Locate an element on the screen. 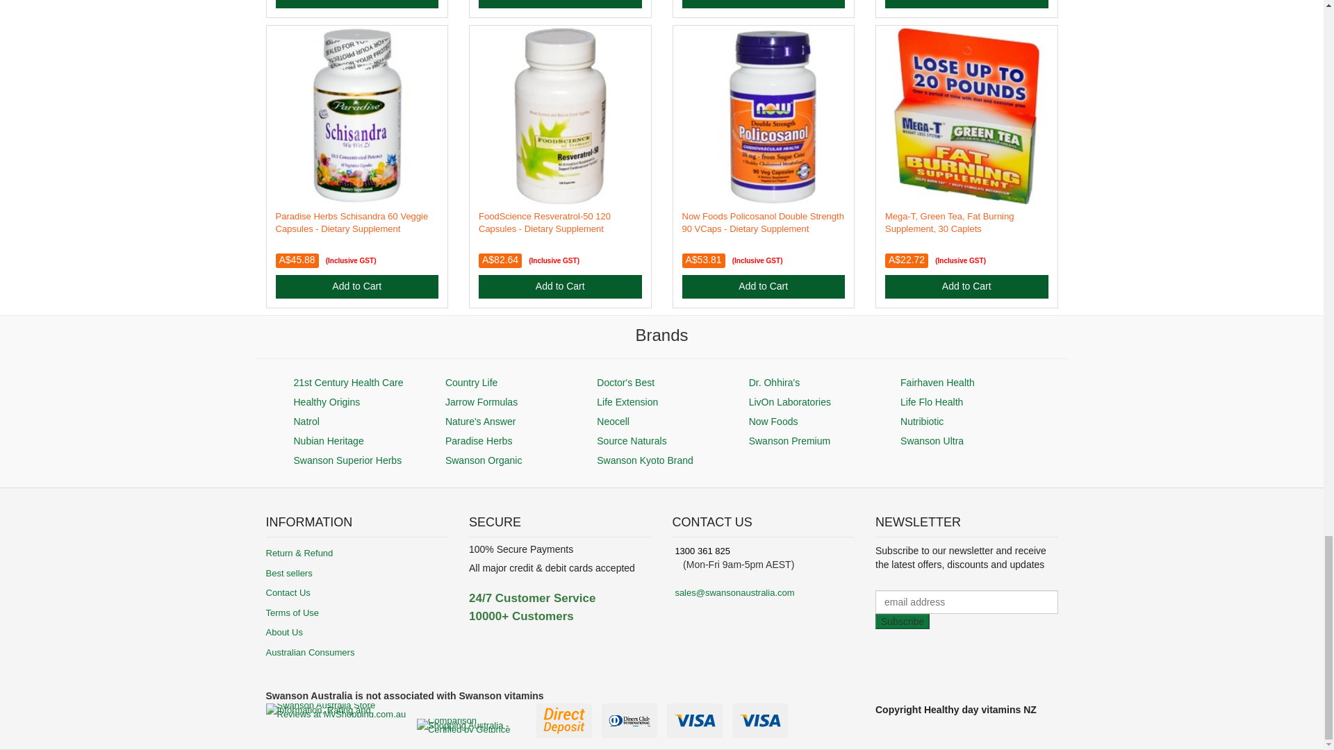 The width and height of the screenshot is (1334, 750). Add to Cart is located at coordinates (764, 4).